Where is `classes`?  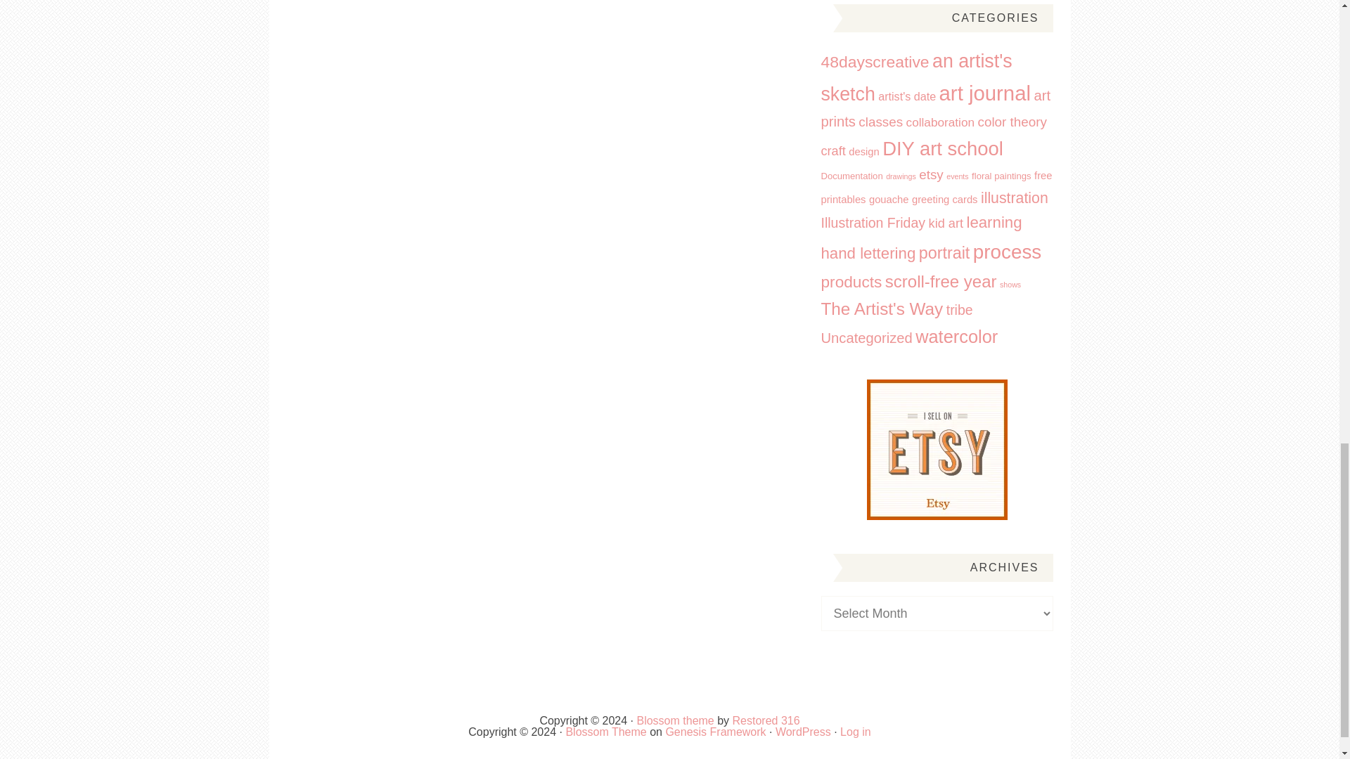
classes is located at coordinates (880, 122).